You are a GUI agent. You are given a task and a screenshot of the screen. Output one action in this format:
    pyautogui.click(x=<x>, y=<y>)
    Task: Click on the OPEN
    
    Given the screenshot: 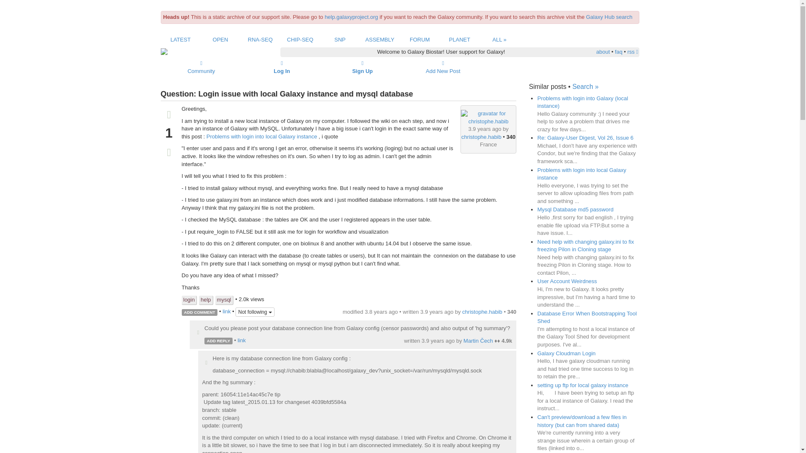 What is the action you would take?
    pyautogui.click(x=220, y=39)
    